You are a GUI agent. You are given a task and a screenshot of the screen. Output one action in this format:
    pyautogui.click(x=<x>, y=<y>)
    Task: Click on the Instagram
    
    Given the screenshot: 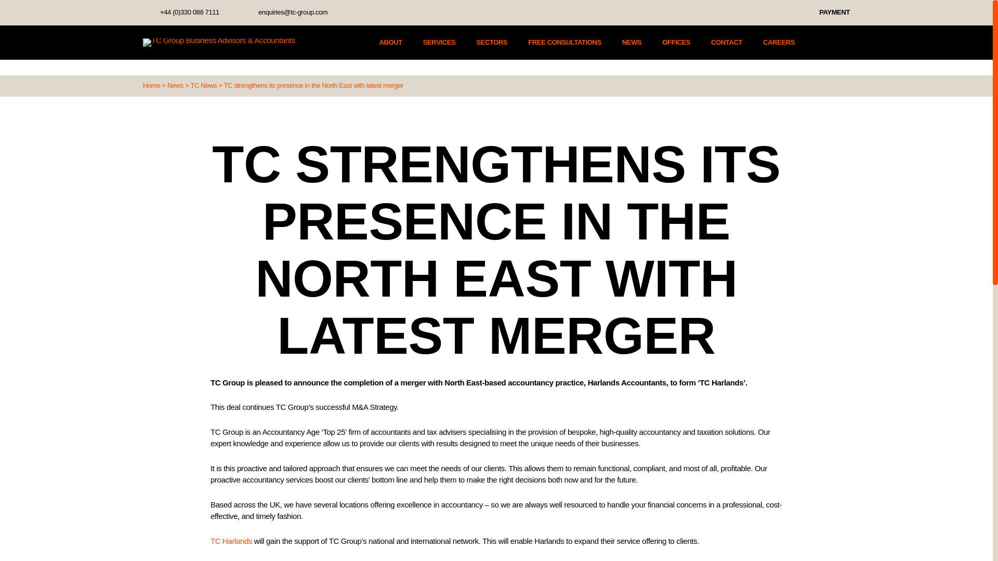 What is the action you would take?
    pyautogui.click(x=389, y=12)
    